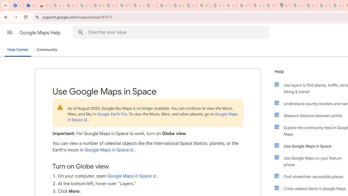 This screenshot has height=196, width=348. Describe the element at coordinates (70, 5) in the screenshot. I see `Delete photos & videos - Computer - Google Photos Help` at that location.